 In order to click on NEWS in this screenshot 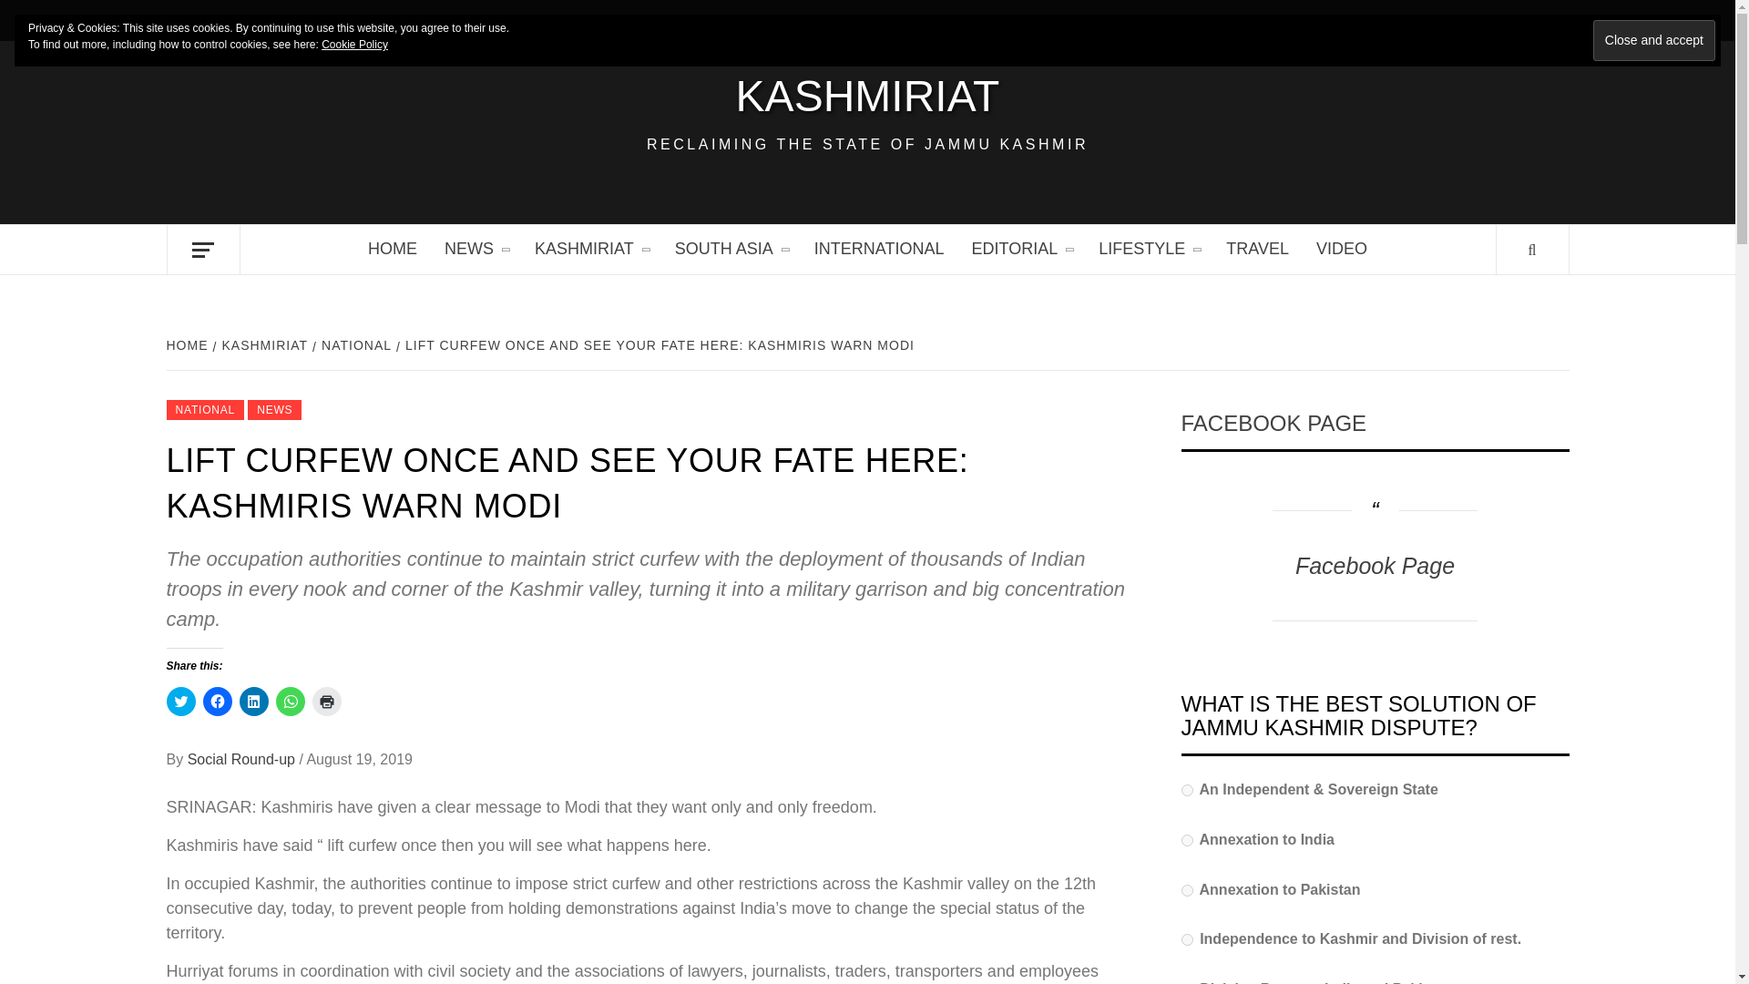, I will do `click(274, 410)`.